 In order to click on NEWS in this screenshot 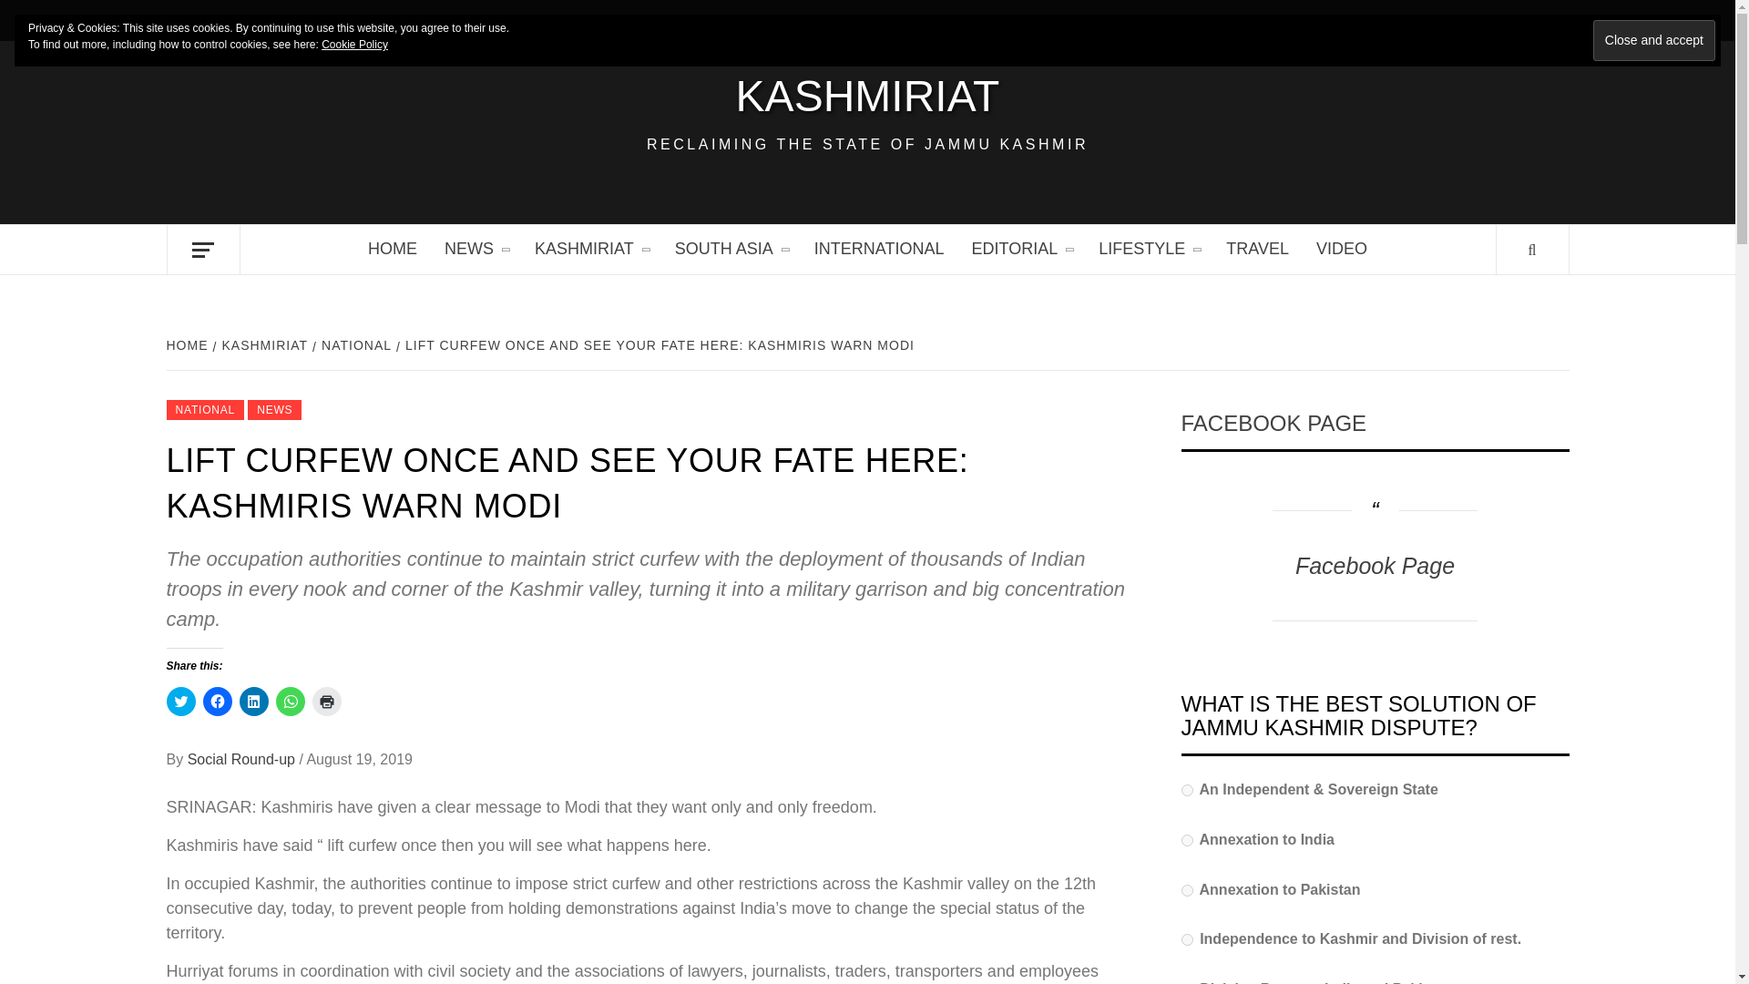, I will do `click(274, 410)`.